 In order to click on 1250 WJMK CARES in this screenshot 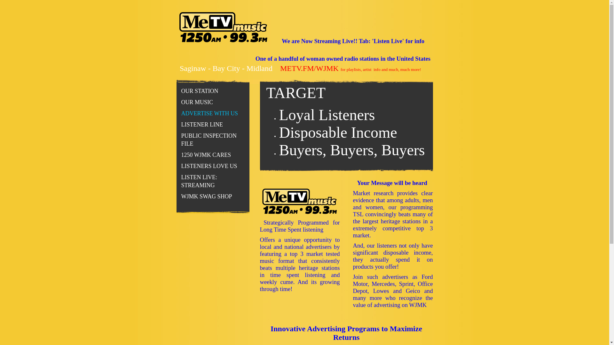, I will do `click(213, 155)`.